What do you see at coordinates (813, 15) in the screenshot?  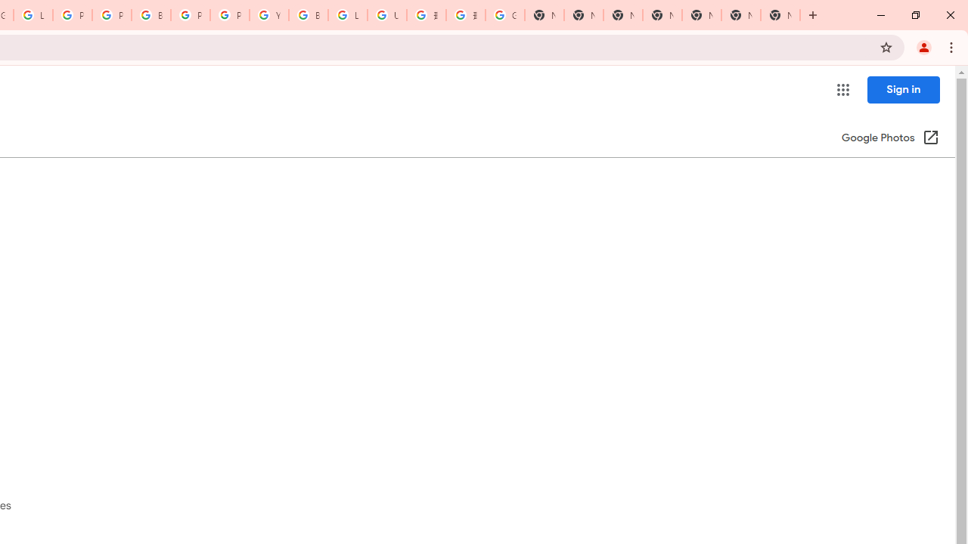 I see `New Tab` at bounding box center [813, 15].